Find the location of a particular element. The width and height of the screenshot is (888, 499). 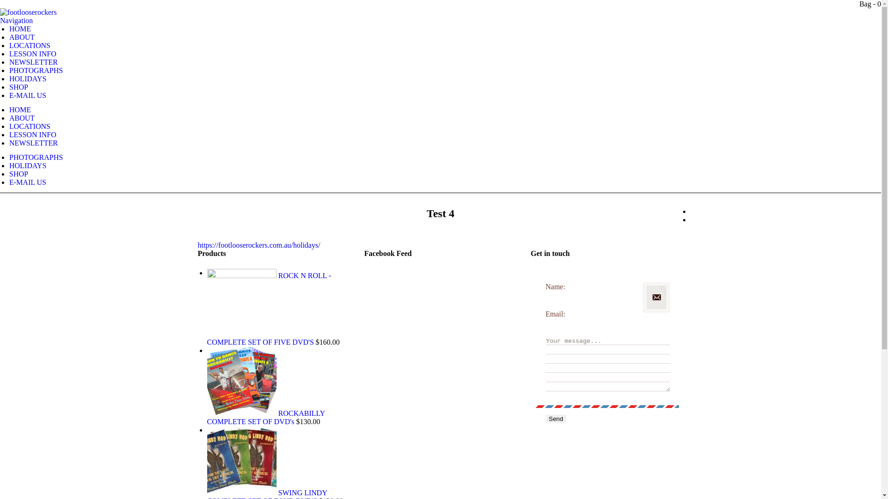

HOME is located at coordinates (20, 110).